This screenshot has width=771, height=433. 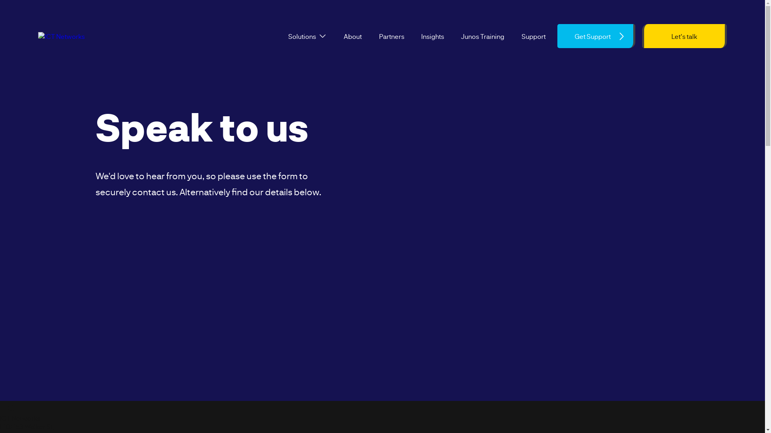 I want to click on Junos Training, so click(x=483, y=36).